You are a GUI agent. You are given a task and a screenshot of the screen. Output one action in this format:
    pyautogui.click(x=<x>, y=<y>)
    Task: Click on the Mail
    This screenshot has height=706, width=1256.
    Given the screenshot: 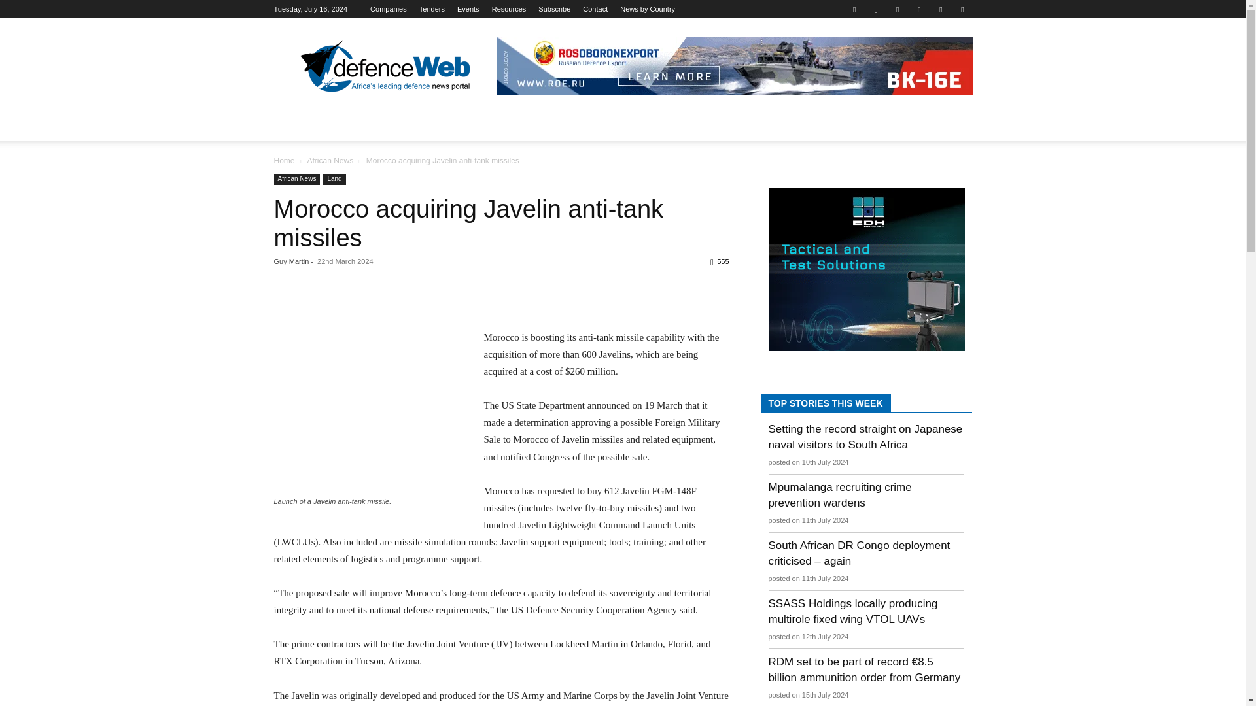 What is the action you would take?
    pyautogui.click(x=919, y=9)
    